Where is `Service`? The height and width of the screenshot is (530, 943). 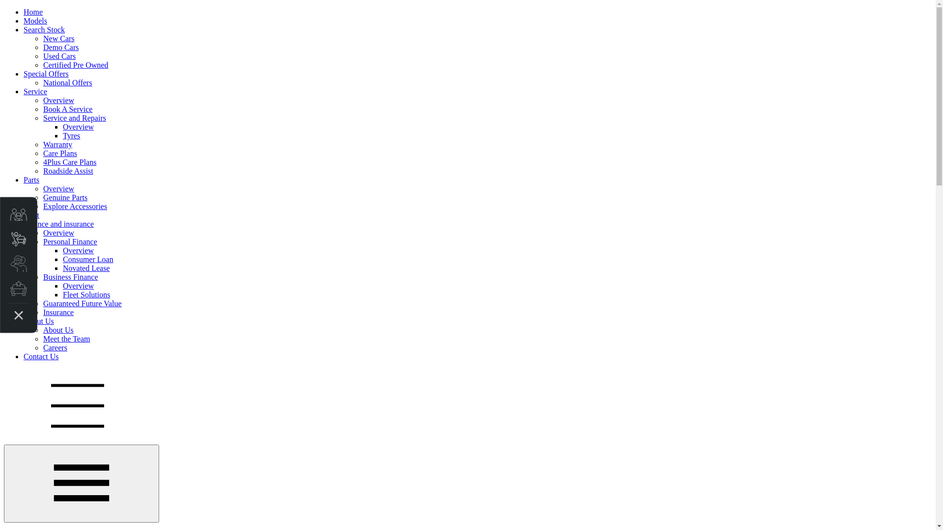 Service is located at coordinates (35, 91).